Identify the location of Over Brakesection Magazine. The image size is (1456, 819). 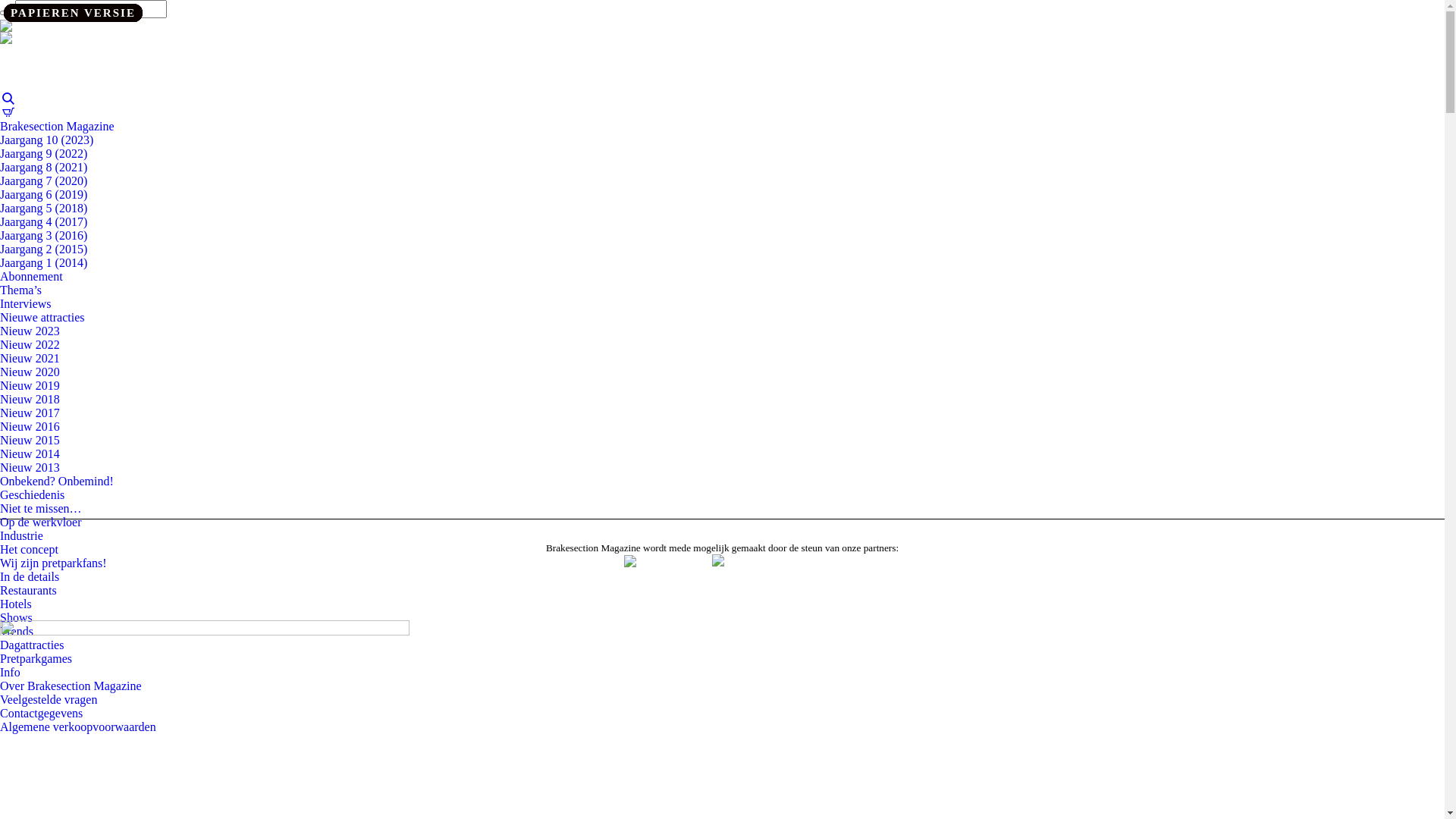
(71, 686).